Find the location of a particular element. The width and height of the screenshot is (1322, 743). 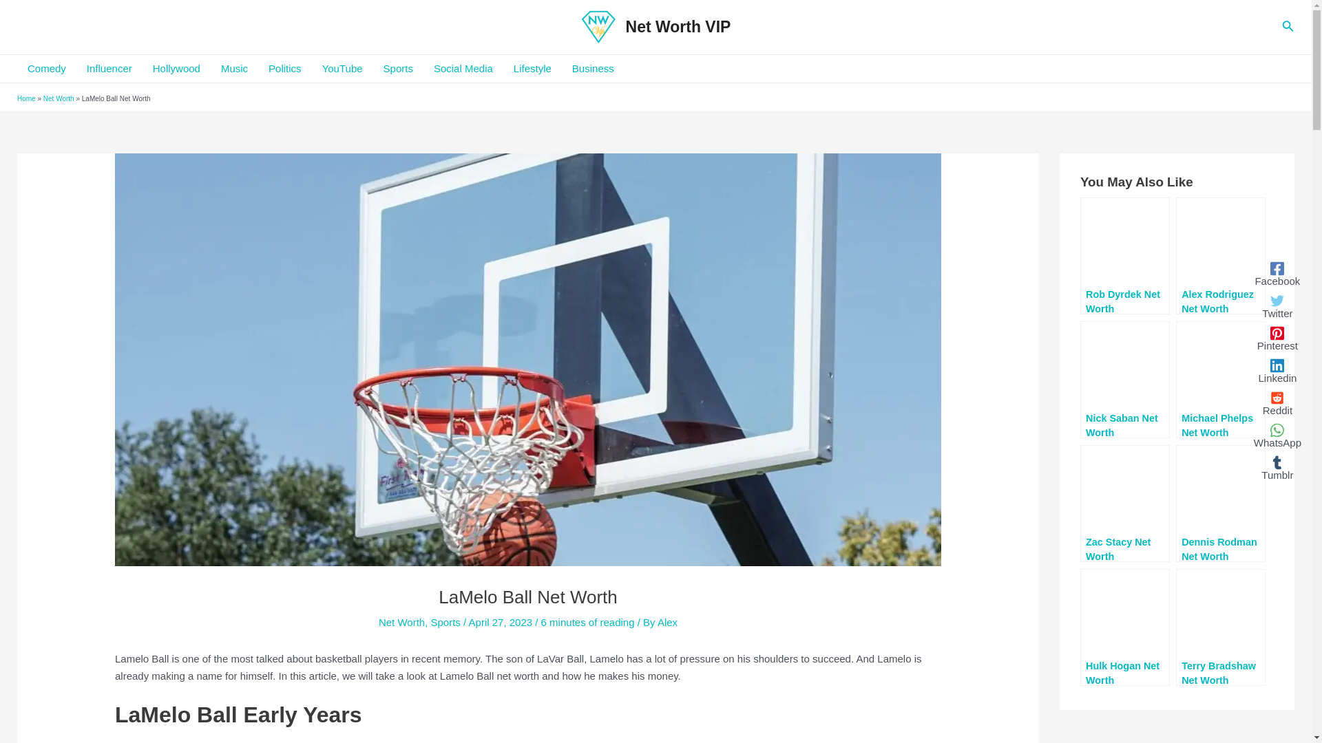

Politics is located at coordinates (285, 68).